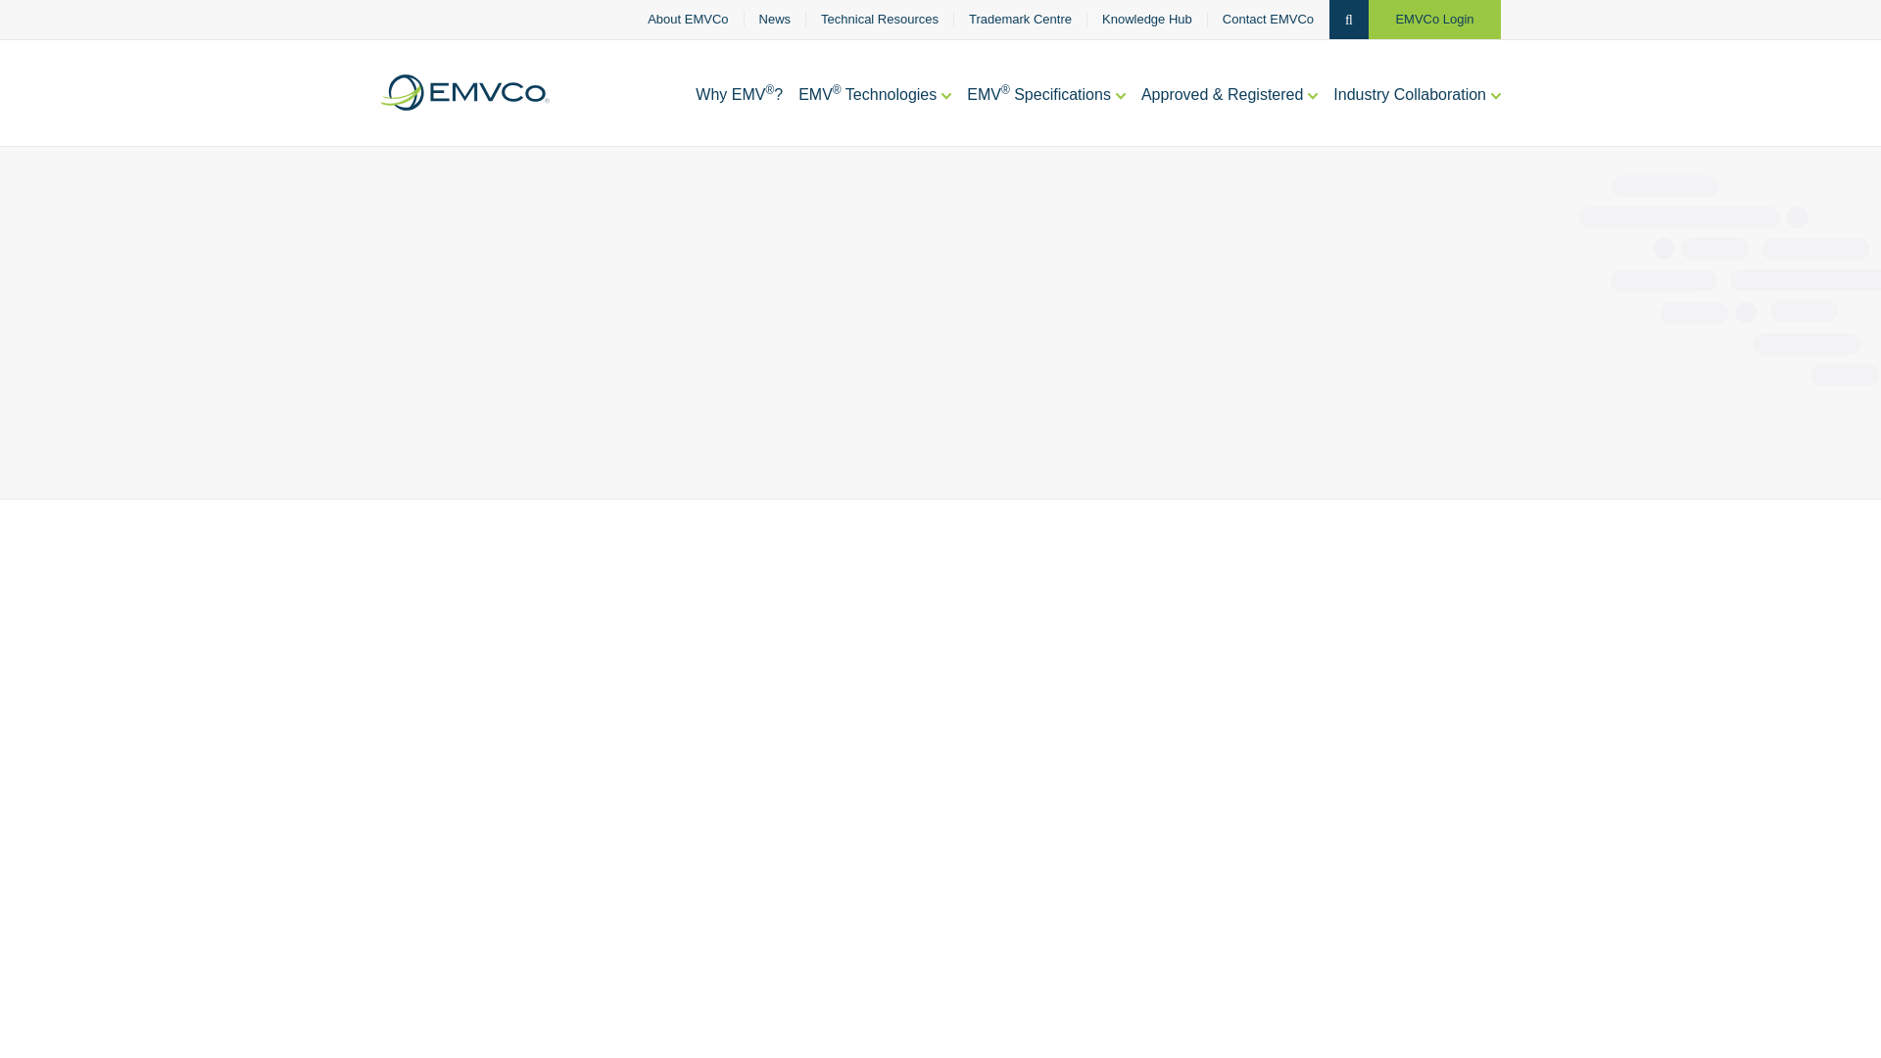 This screenshot has width=1881, height=1058. I want to click on About EMVCo, so click(688, 20).